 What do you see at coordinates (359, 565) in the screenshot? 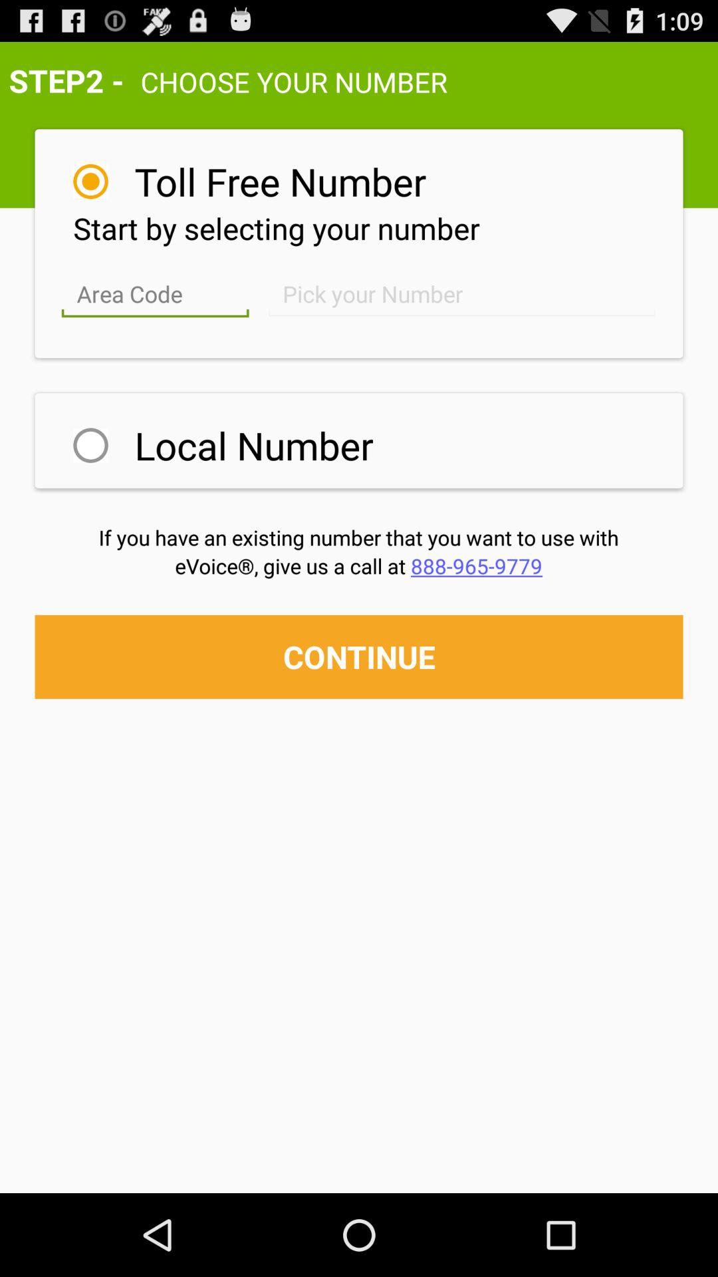
I see `swipe until evoice give us app` at bounding box center [359, 565].